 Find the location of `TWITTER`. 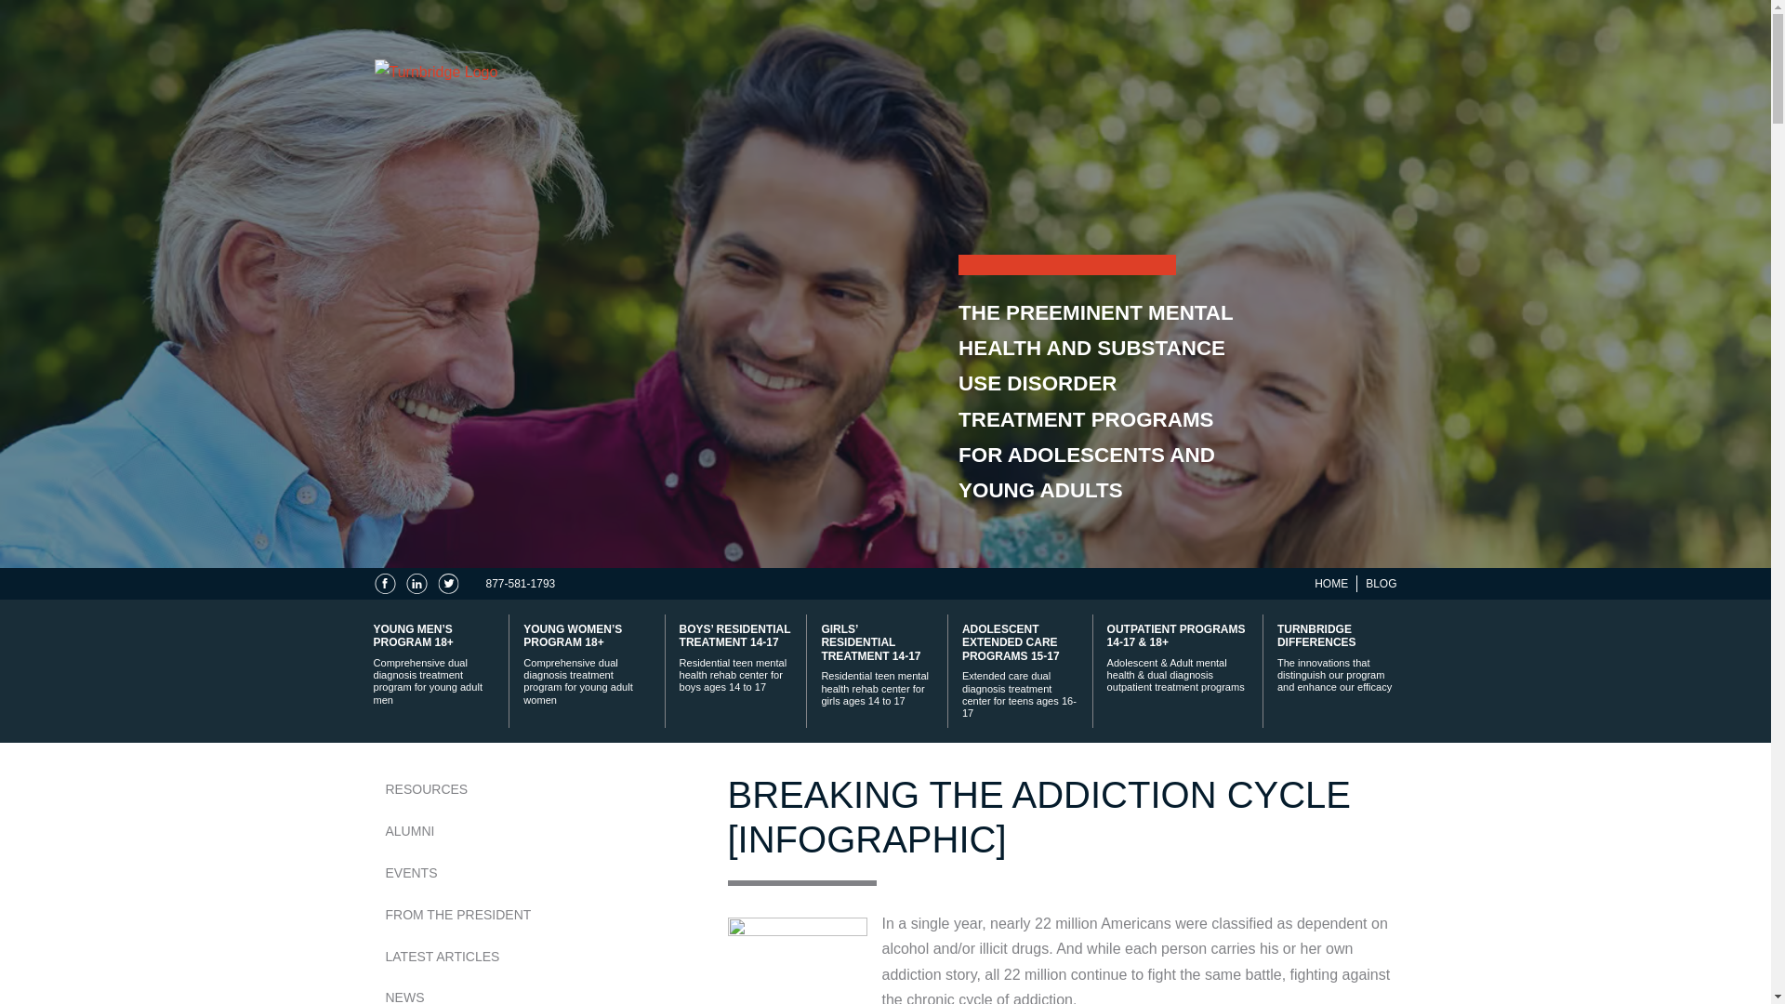

TWITTER is located at coordinates (446, 584).